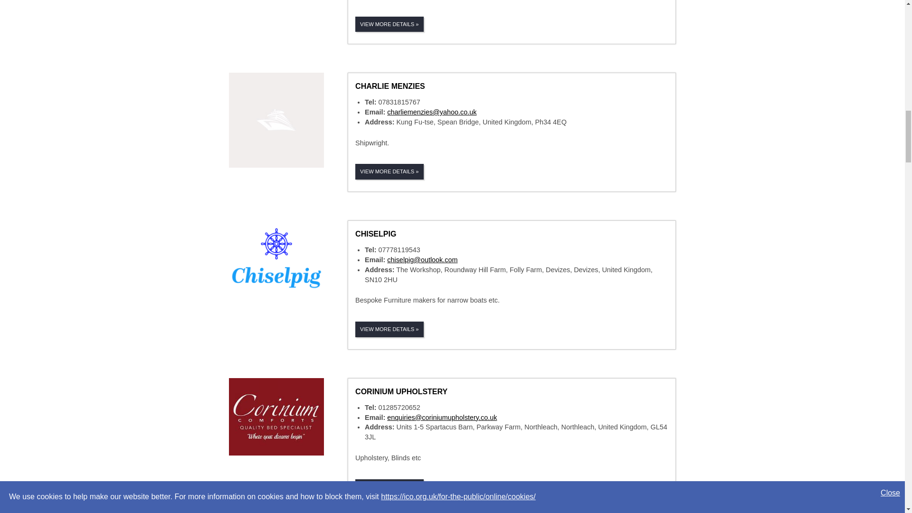 The height and width of the screenshot is (513, 912). Describe the element at coordinates (401, 391) in the screenshot. I see `CORINIUM UPHOLSTERY` at that location.